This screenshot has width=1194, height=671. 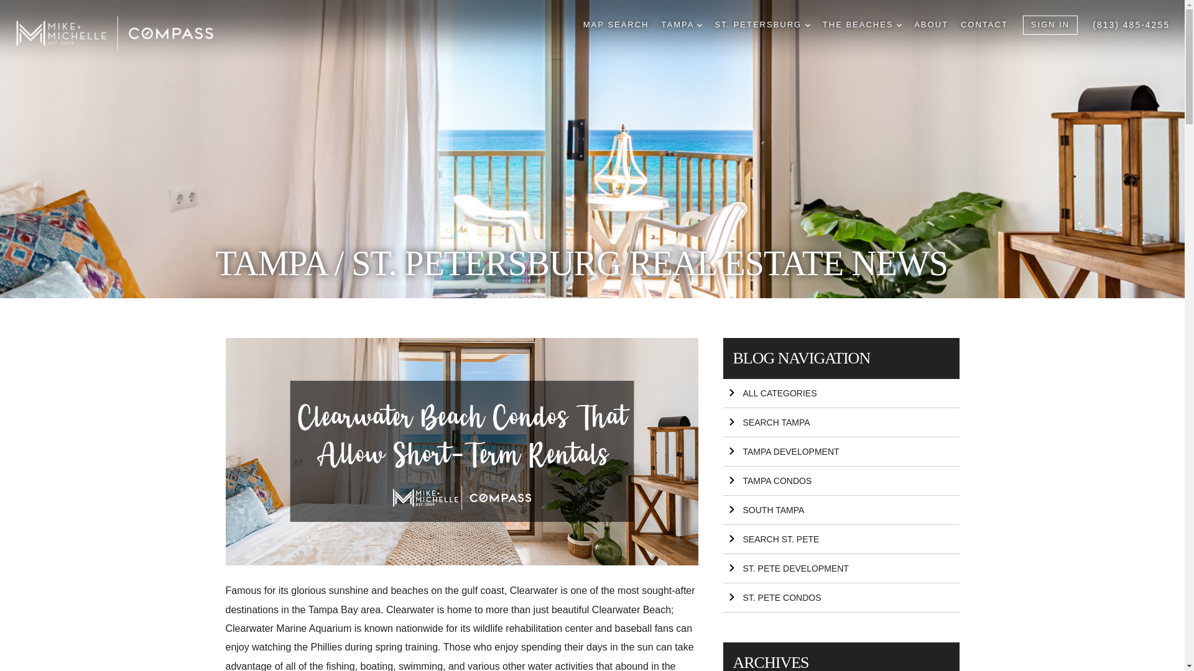 What do you see at coordinates (762, 25) in the screenshot?
I see `ST. PETERSBURG DROPDOWN ARROW` at bounding box center [762, 25].